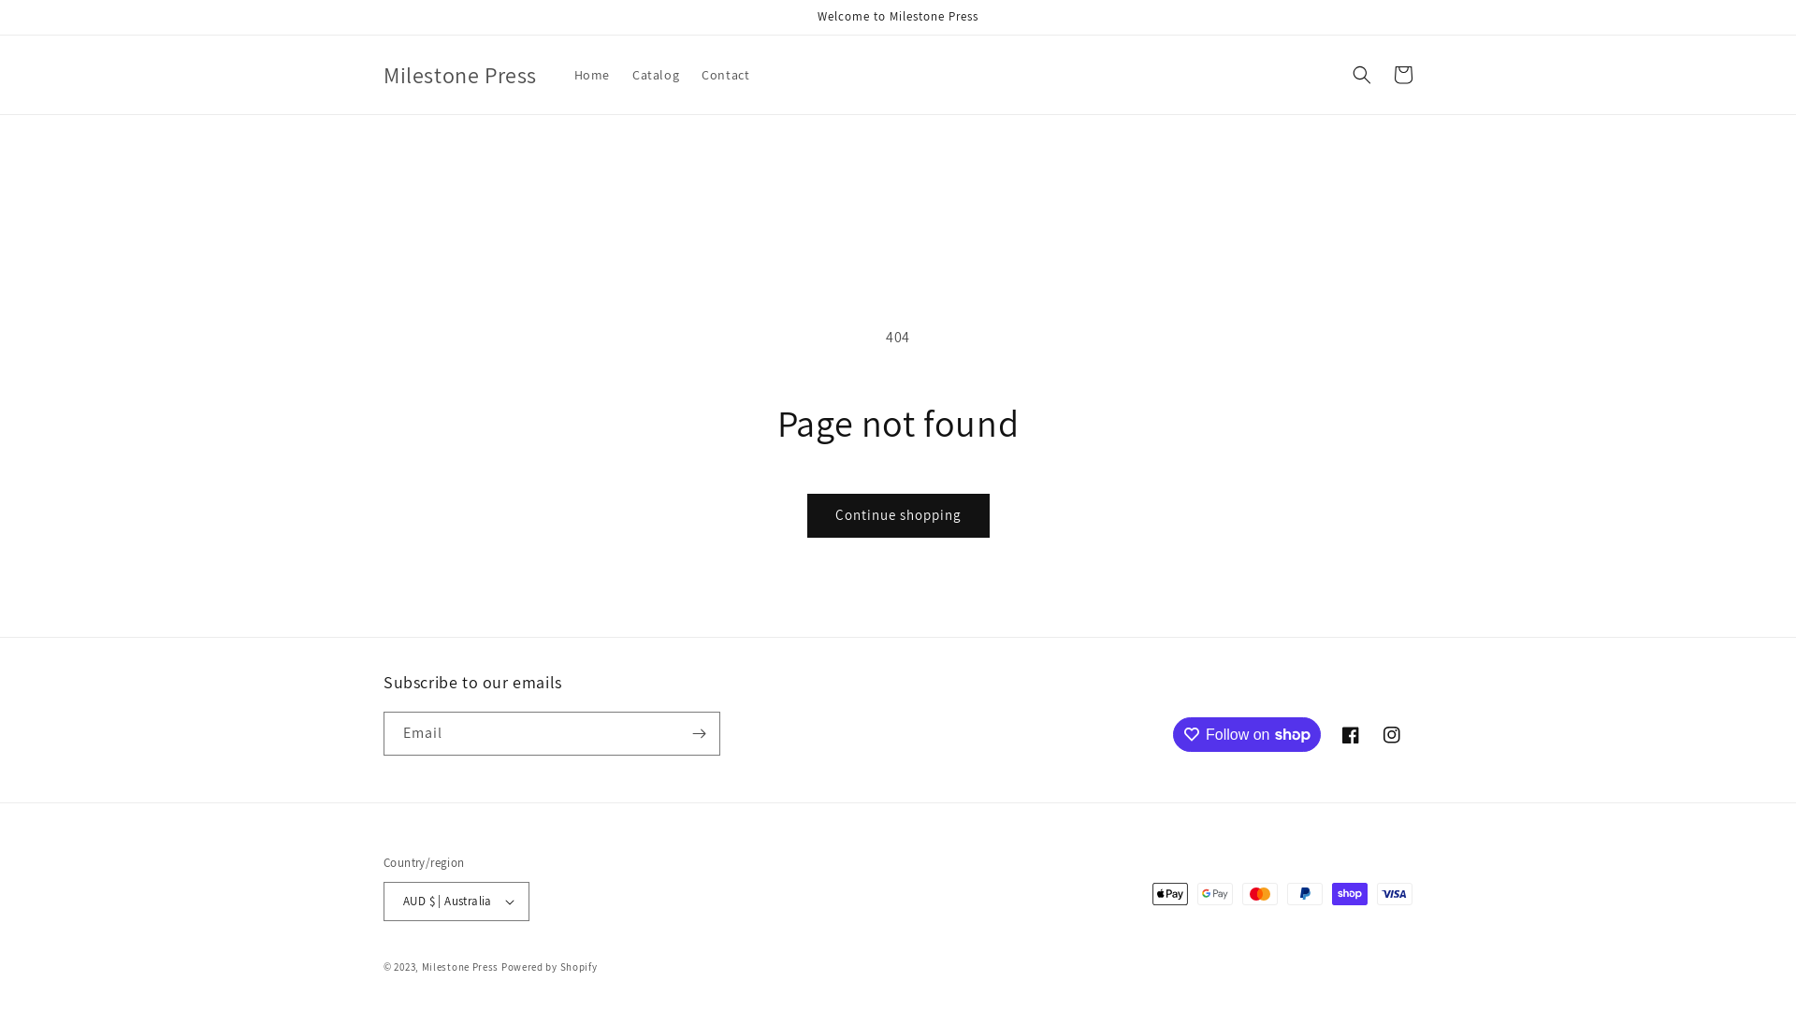  What do you see at coordinates (460, 967) in the screenshot?
I see `Milestone Press` at bounding box center [460, 967].